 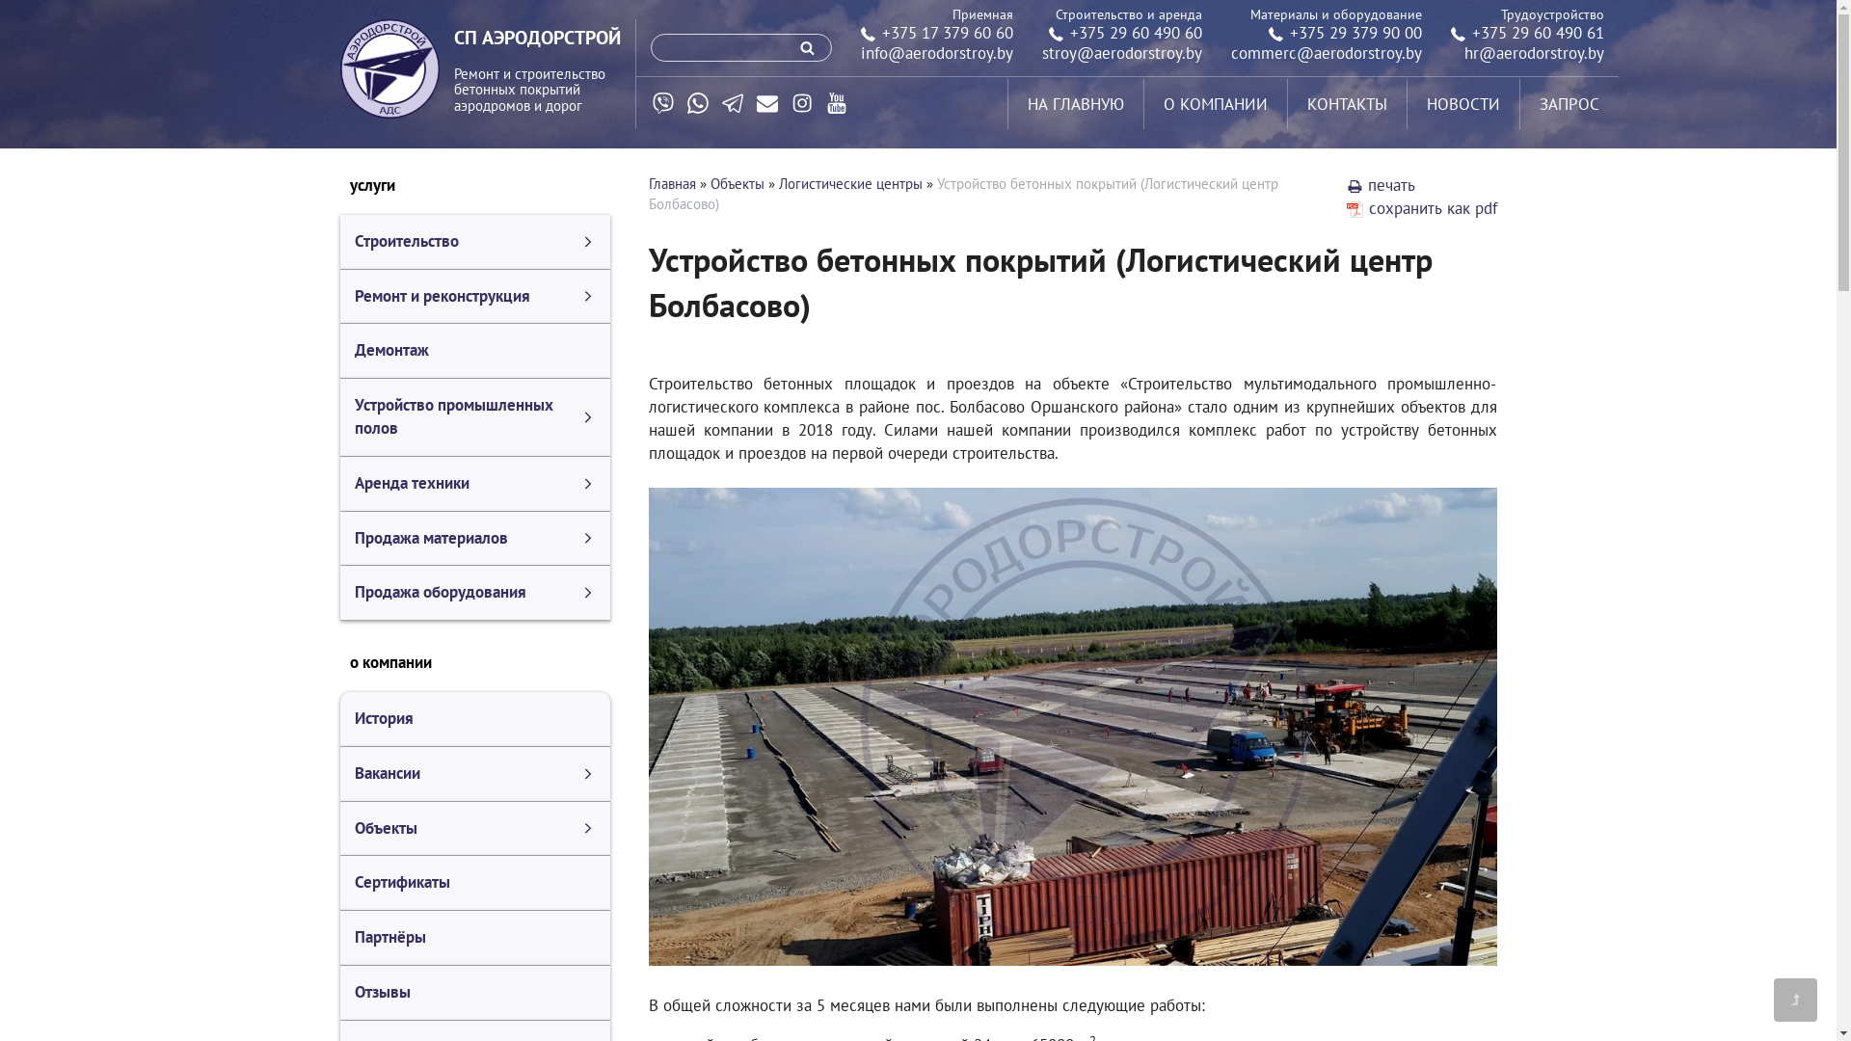 I want to click on hr@aerodorstroy.by, so click(x=1533, y=53).